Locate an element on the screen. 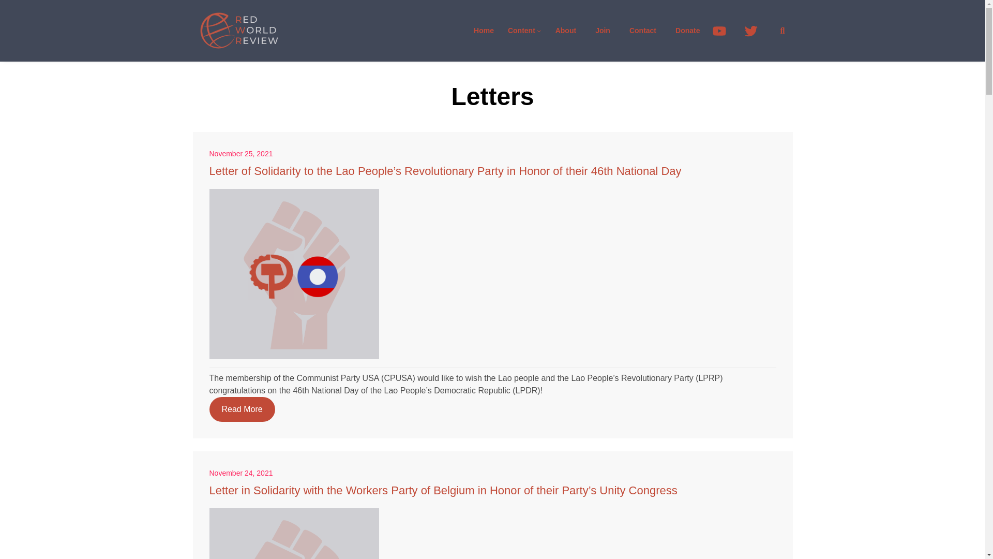 The image size is (993, 559). Twitter is located at coordinates (755, 31).